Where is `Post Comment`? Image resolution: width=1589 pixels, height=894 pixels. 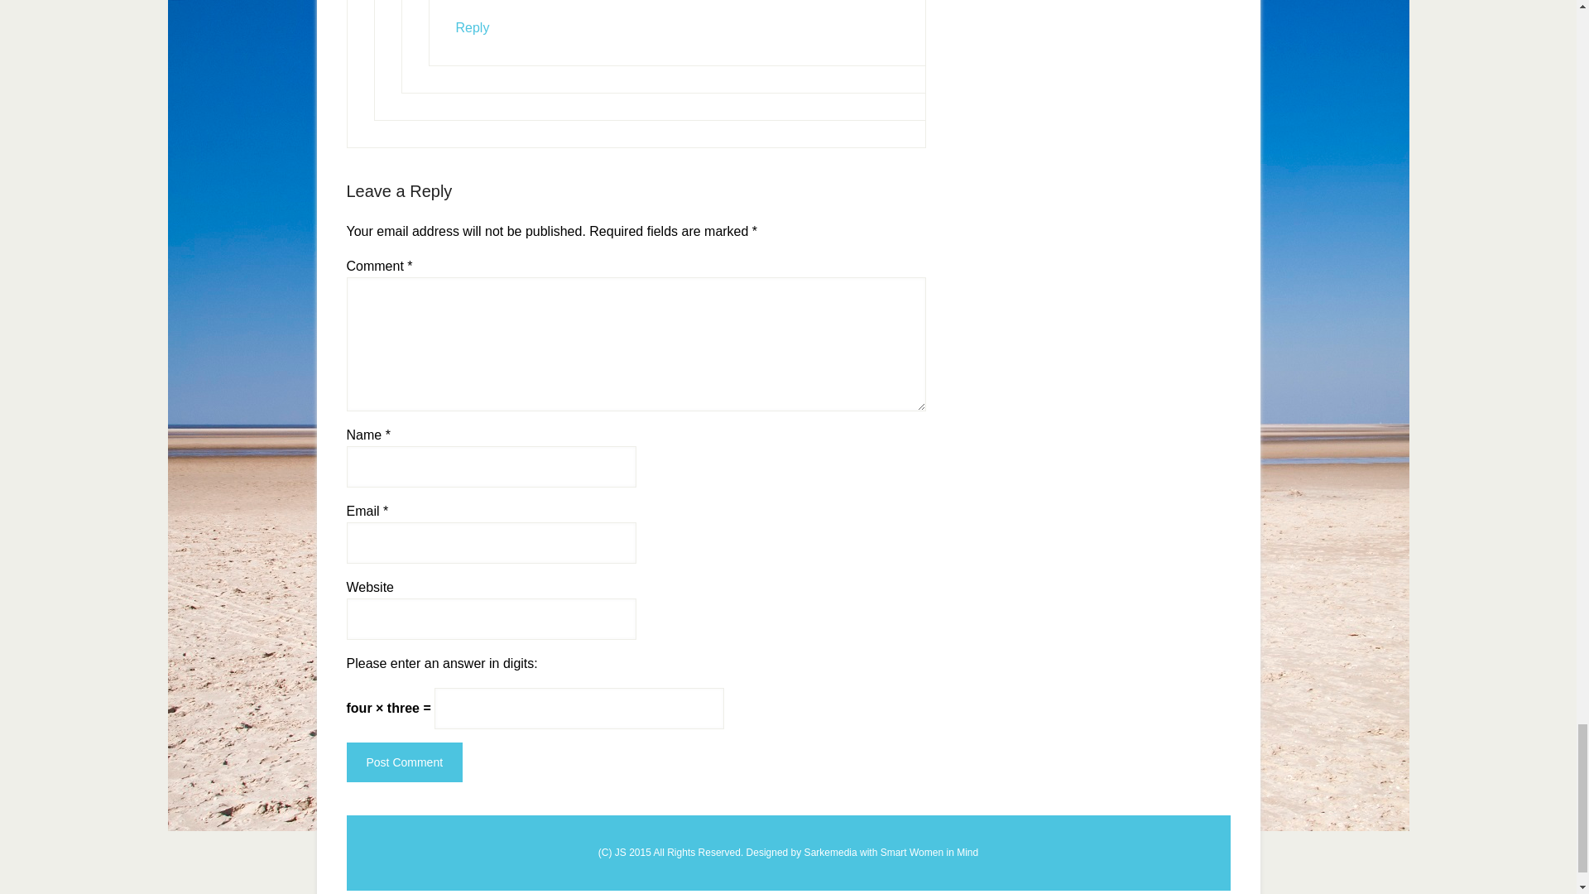 Post Comment is located at coordinates (404, 762).